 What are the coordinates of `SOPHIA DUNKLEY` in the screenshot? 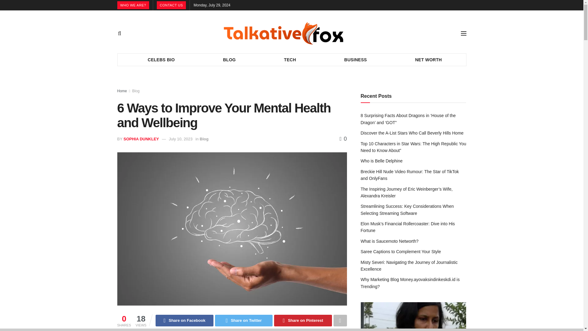 It's located at (141, 139).